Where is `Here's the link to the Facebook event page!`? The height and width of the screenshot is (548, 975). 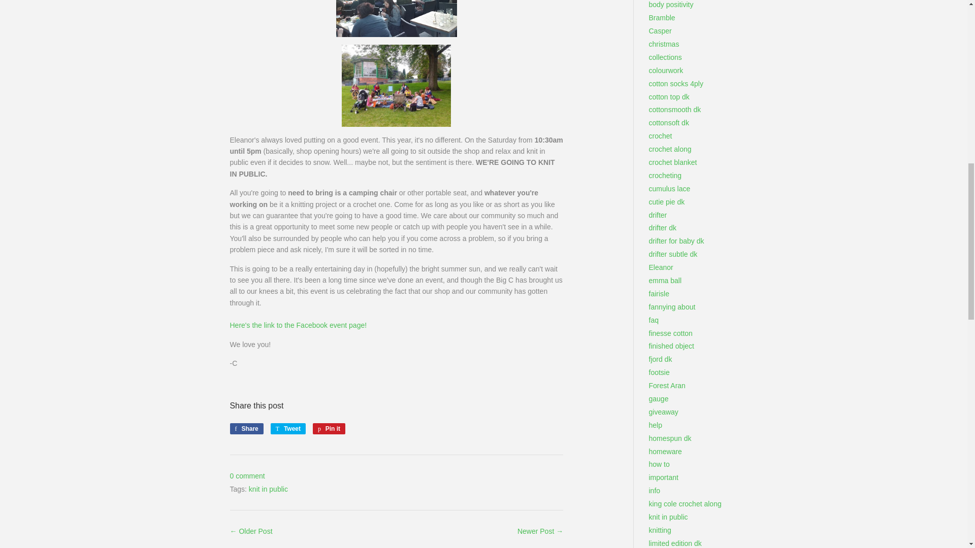
Here's the link to the Facebook event page! is located at coordinates (298, 325).